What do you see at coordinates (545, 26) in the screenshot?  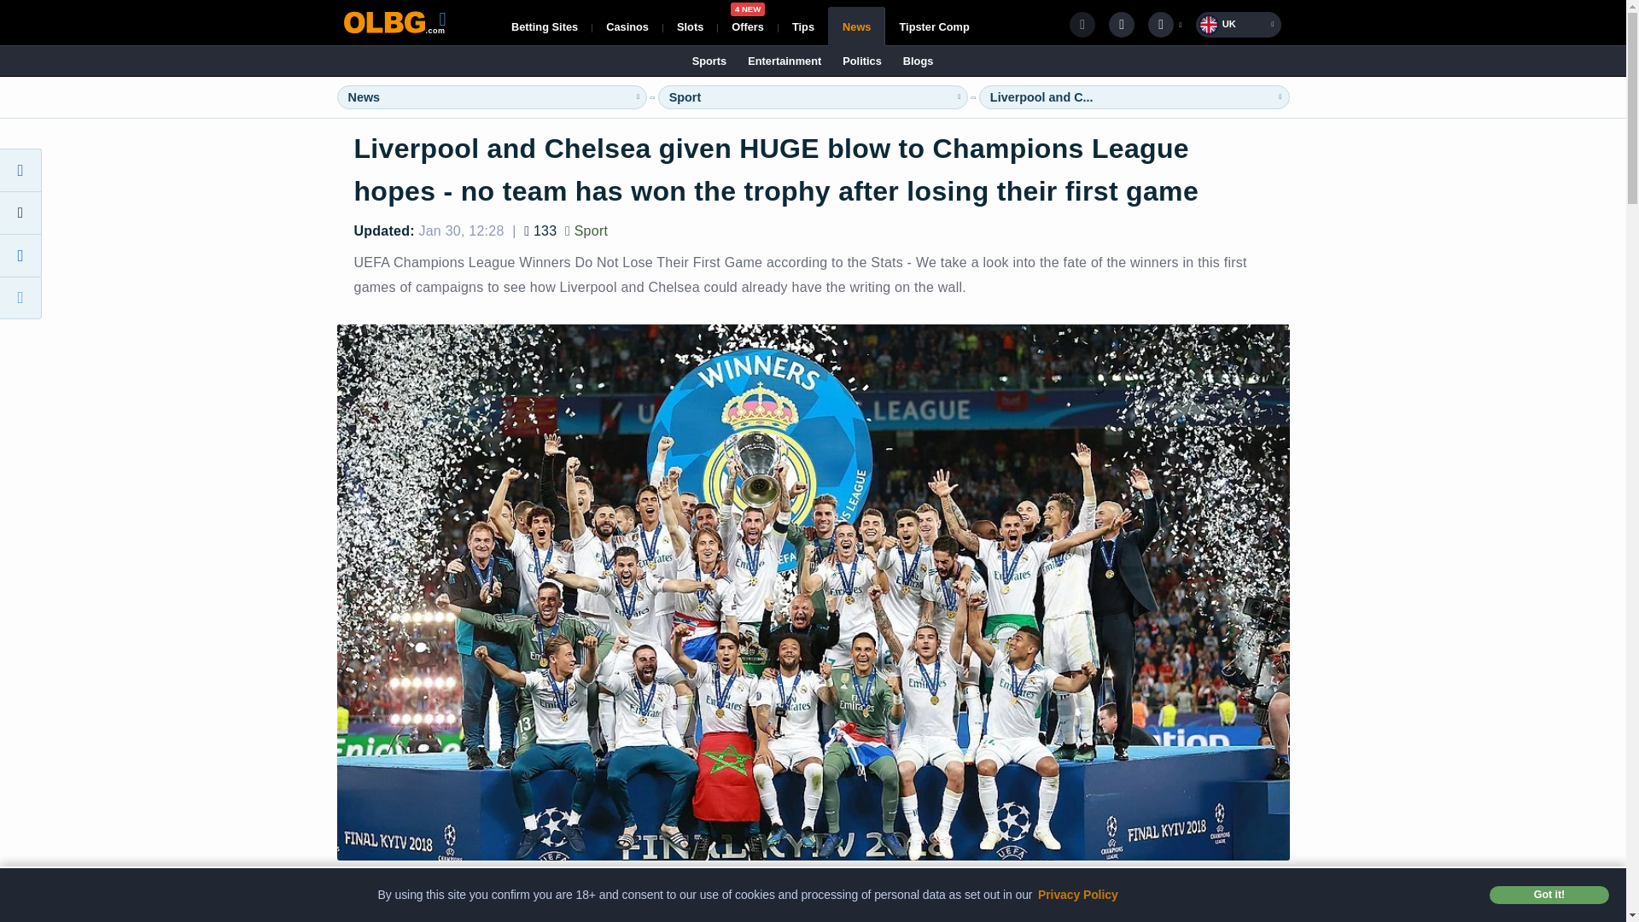 I see `Tips` at bounding box center [545, 26].